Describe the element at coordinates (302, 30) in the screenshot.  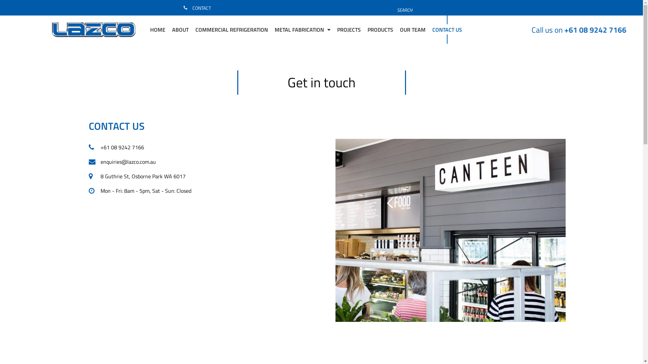
I see `METAL FABRICATION` at that location.